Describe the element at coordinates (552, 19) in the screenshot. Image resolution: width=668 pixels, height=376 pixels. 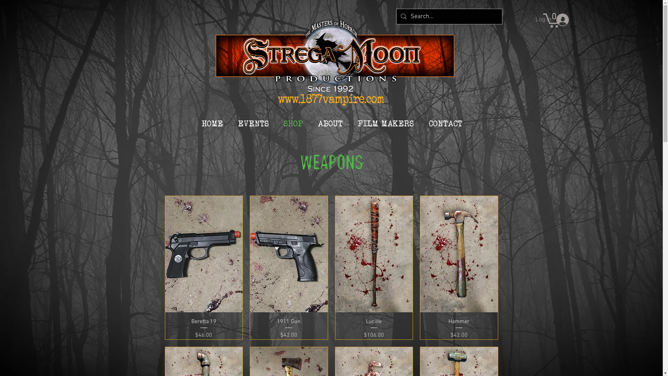
I see `Log In` at that location.